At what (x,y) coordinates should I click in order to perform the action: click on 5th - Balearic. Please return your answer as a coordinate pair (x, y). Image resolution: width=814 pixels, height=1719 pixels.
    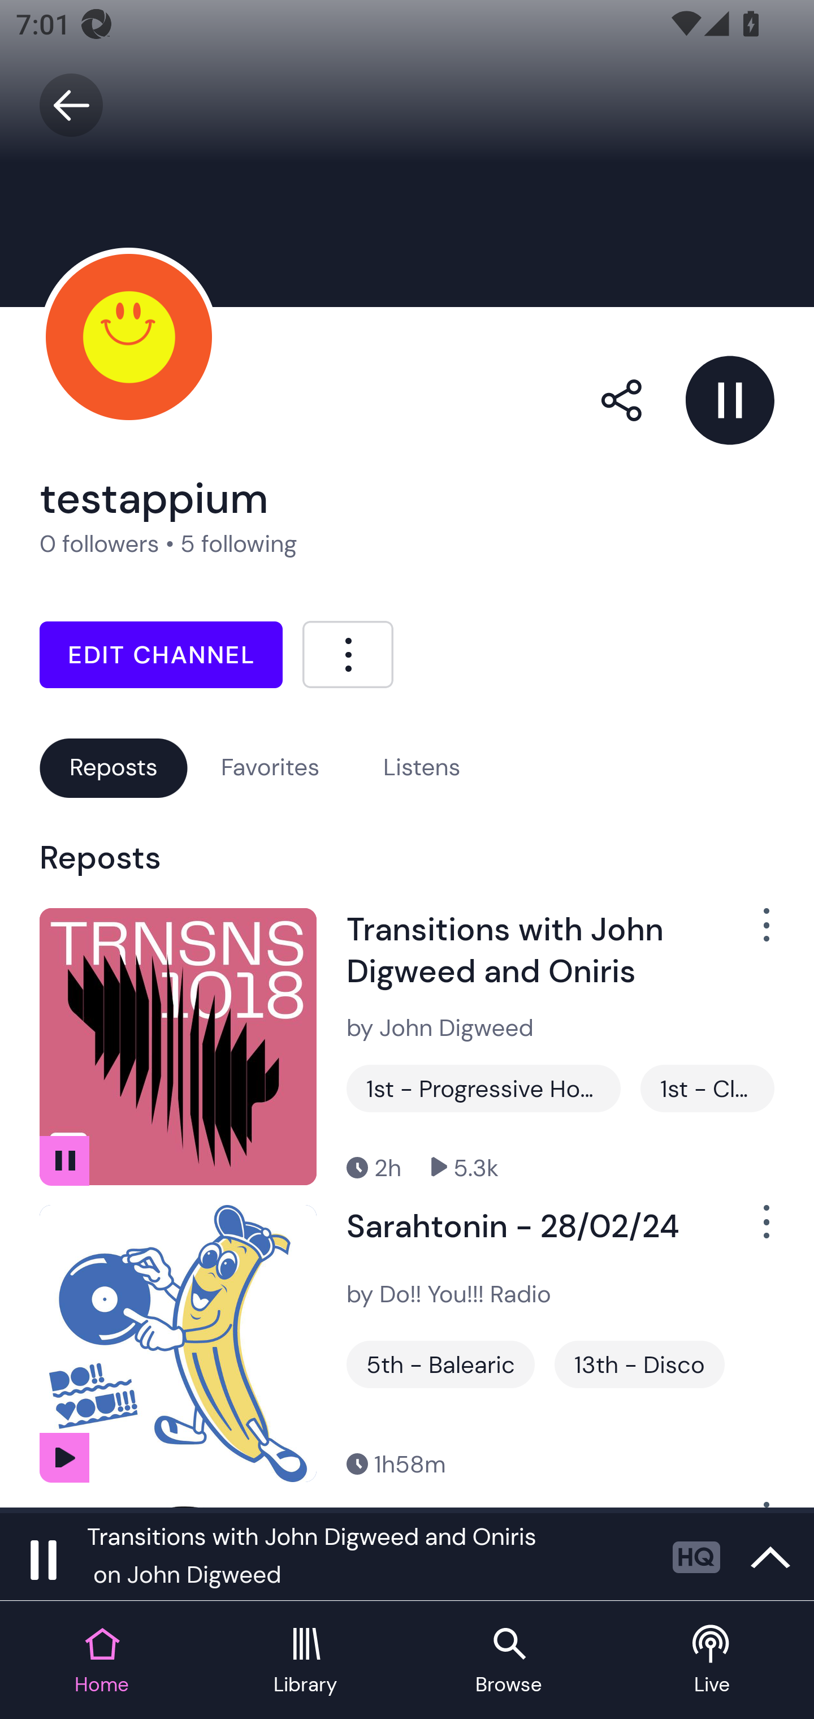
    Looking at the image, I should click on (441, 1365).